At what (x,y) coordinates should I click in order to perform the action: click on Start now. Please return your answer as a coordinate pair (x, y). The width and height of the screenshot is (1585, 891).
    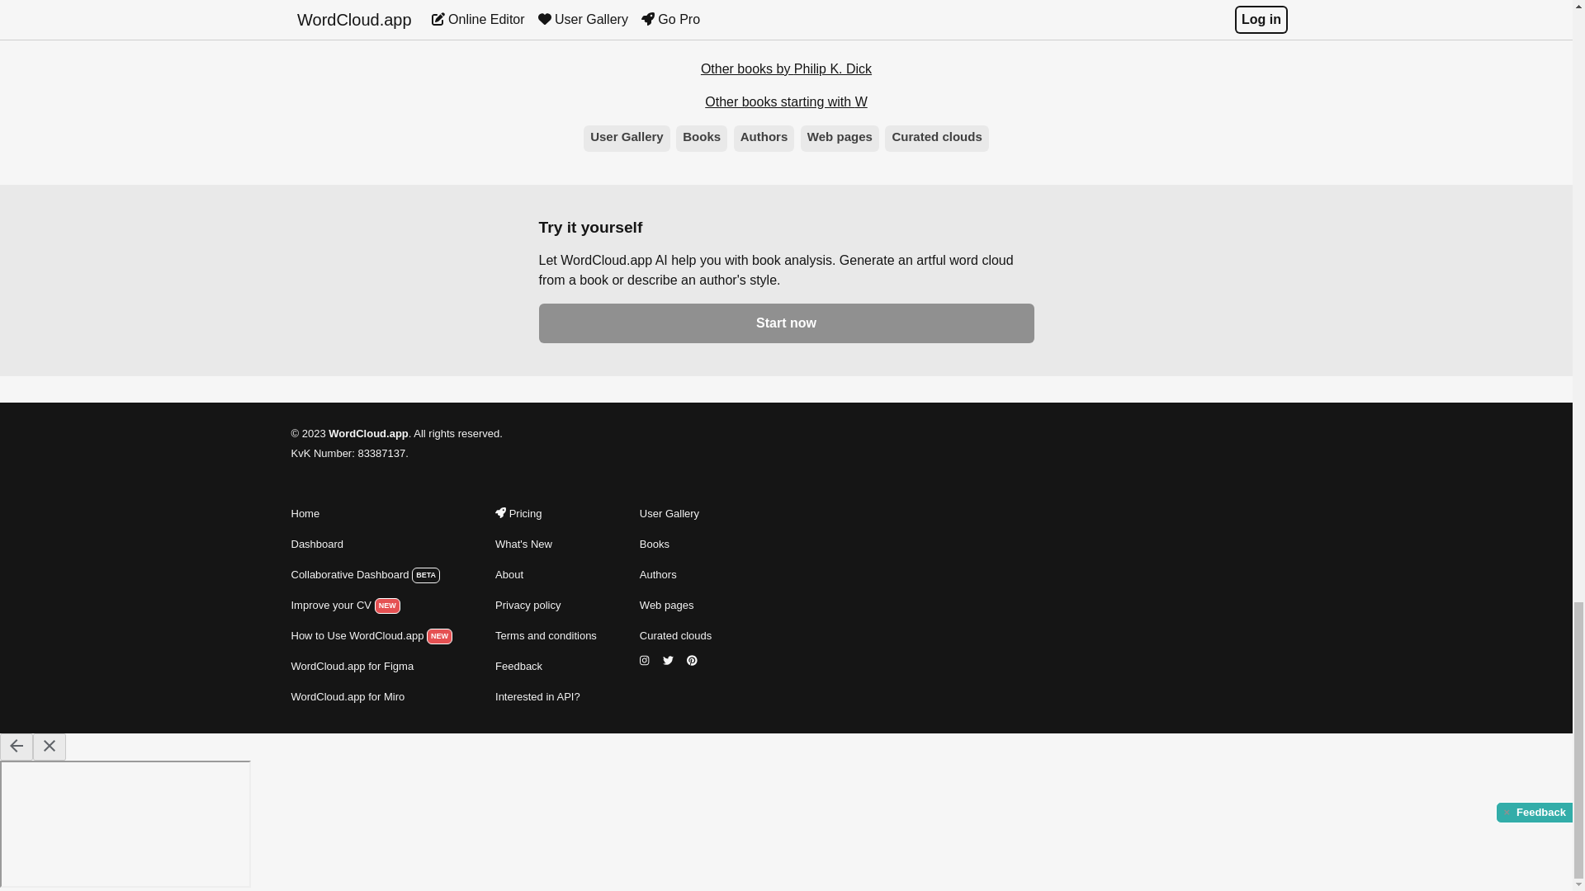
    Looking at the image, I should click on (786, 323).